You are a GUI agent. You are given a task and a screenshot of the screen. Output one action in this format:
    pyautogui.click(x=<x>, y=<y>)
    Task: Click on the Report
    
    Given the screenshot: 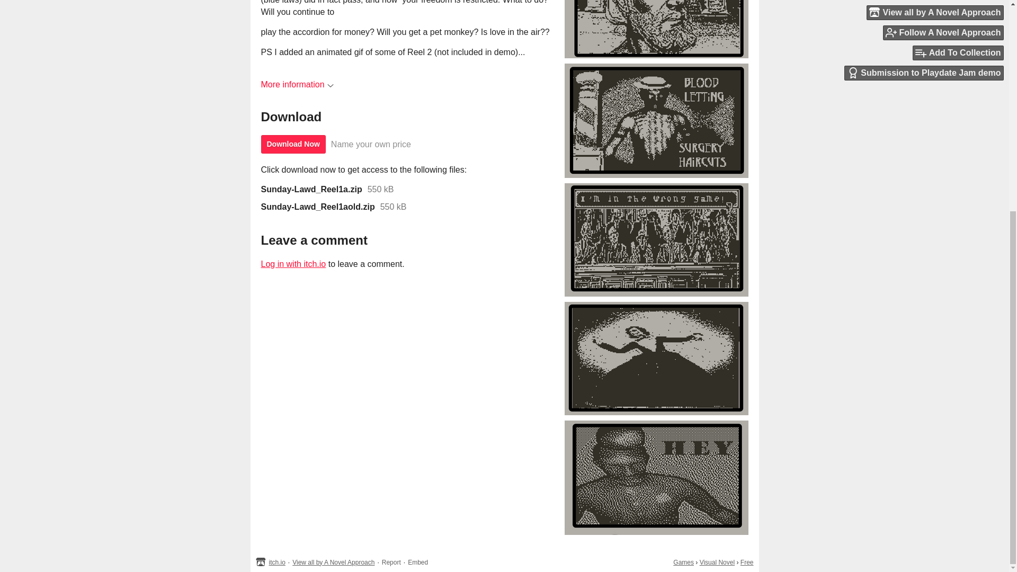 What is the action you would take?
    pyautogui.click(x=391, y=562)
    